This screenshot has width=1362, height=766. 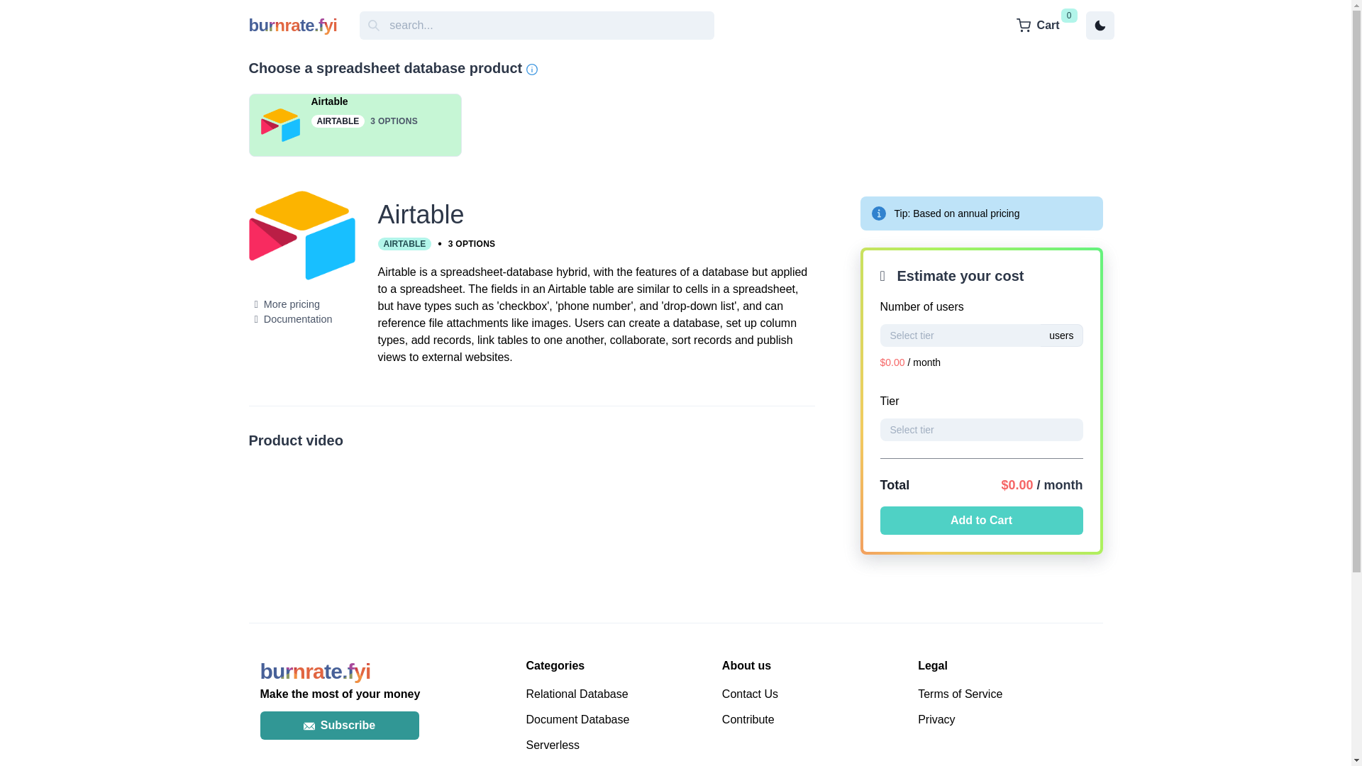 What do you see at coordinates (619, 764) in the screenshot?
I see `Authentication` at bounding box center [619, 764].